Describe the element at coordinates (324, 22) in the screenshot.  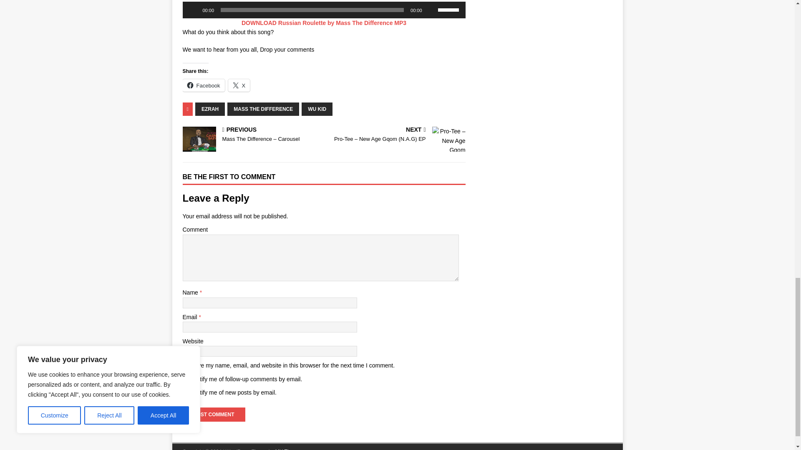
I see `DOWNLOAD Russian Roulette by Mass The Difference MP3` at that location.